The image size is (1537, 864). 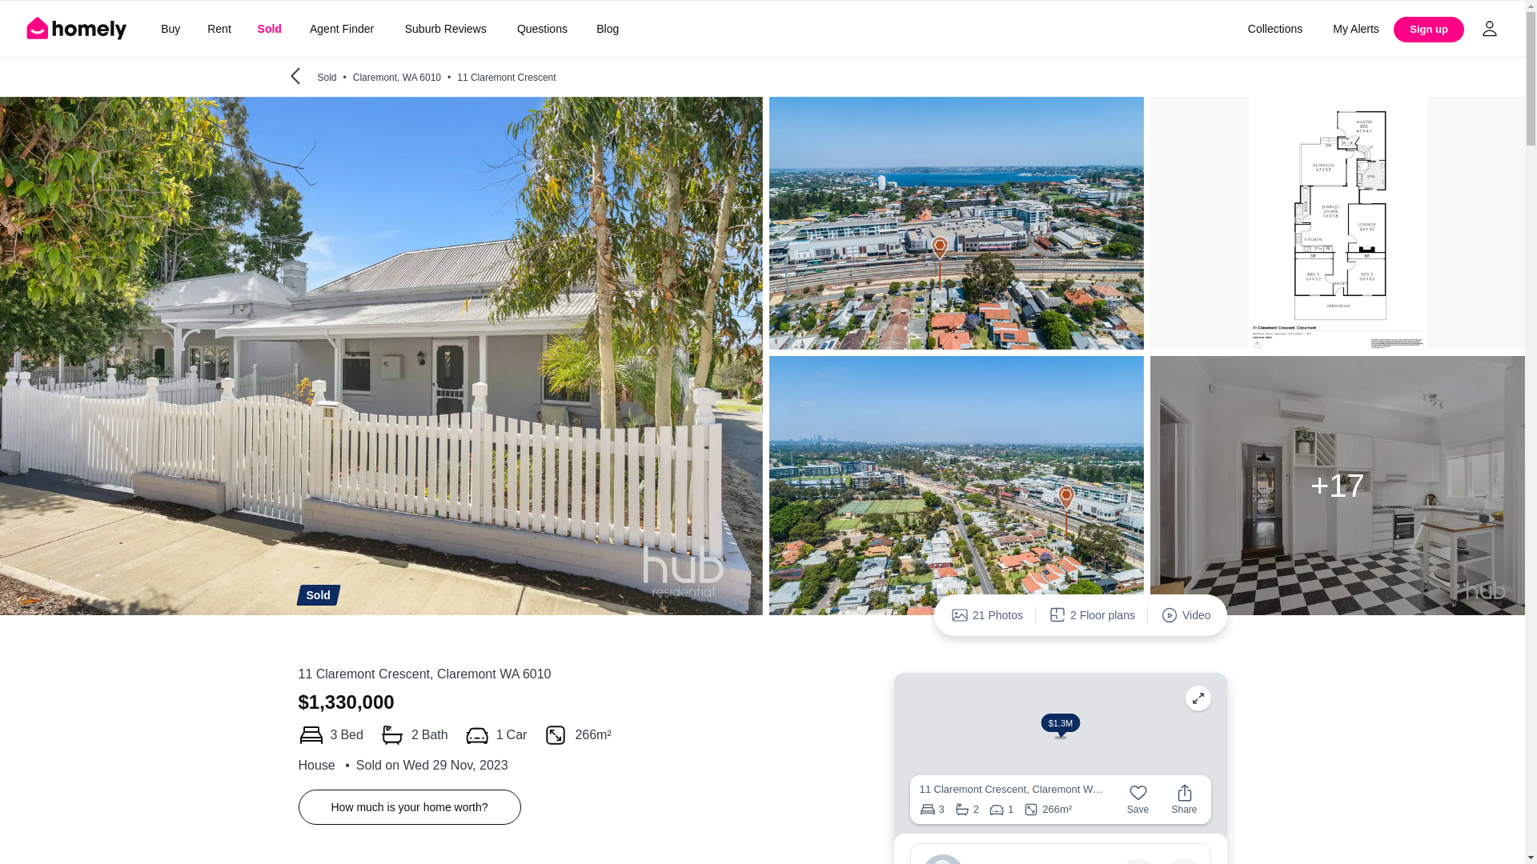 What do you see at coordinates (1356, 29) in the screenshot?
I see `My Alerts` at bounding box center [1356, 29].